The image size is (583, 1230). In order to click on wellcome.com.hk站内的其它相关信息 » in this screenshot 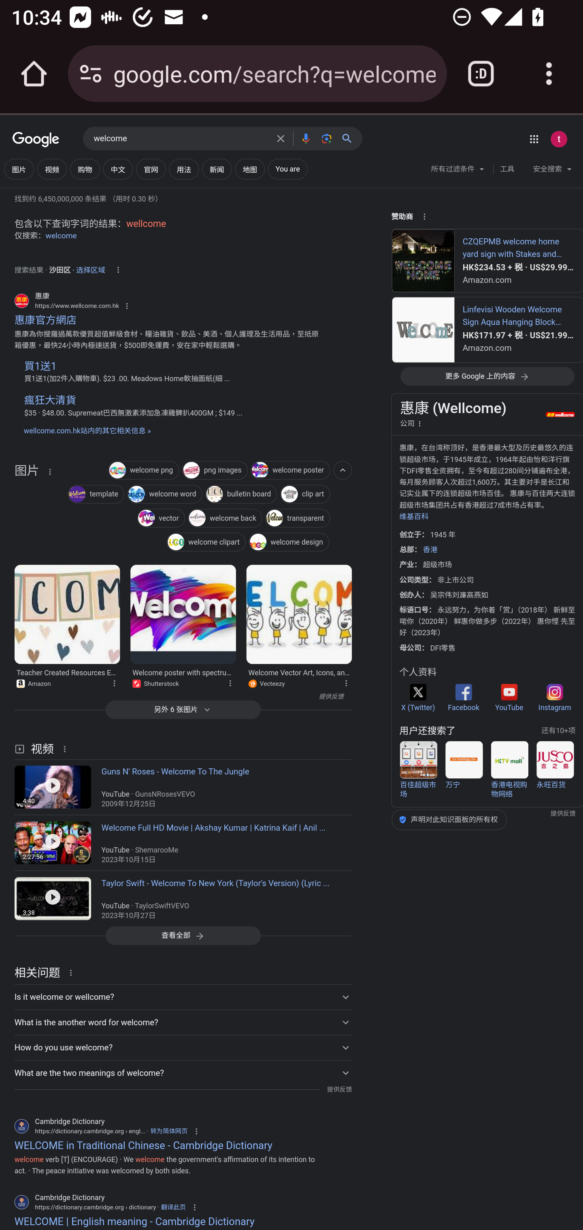, I will do `click(87, 431)`.